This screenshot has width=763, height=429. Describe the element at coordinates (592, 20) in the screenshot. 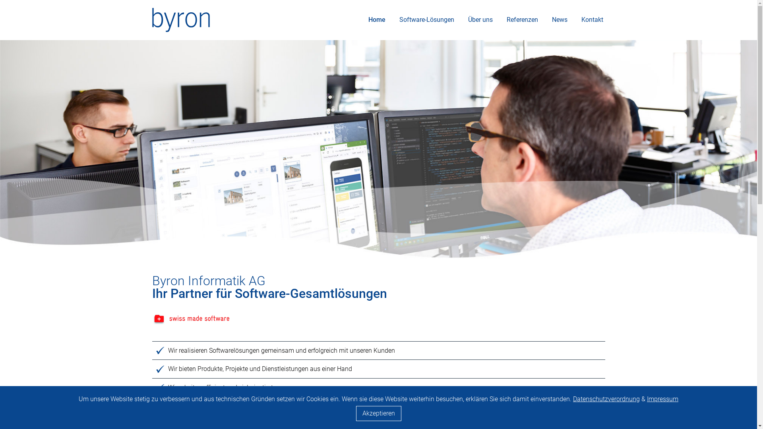

I see `Kontakt` at that location.